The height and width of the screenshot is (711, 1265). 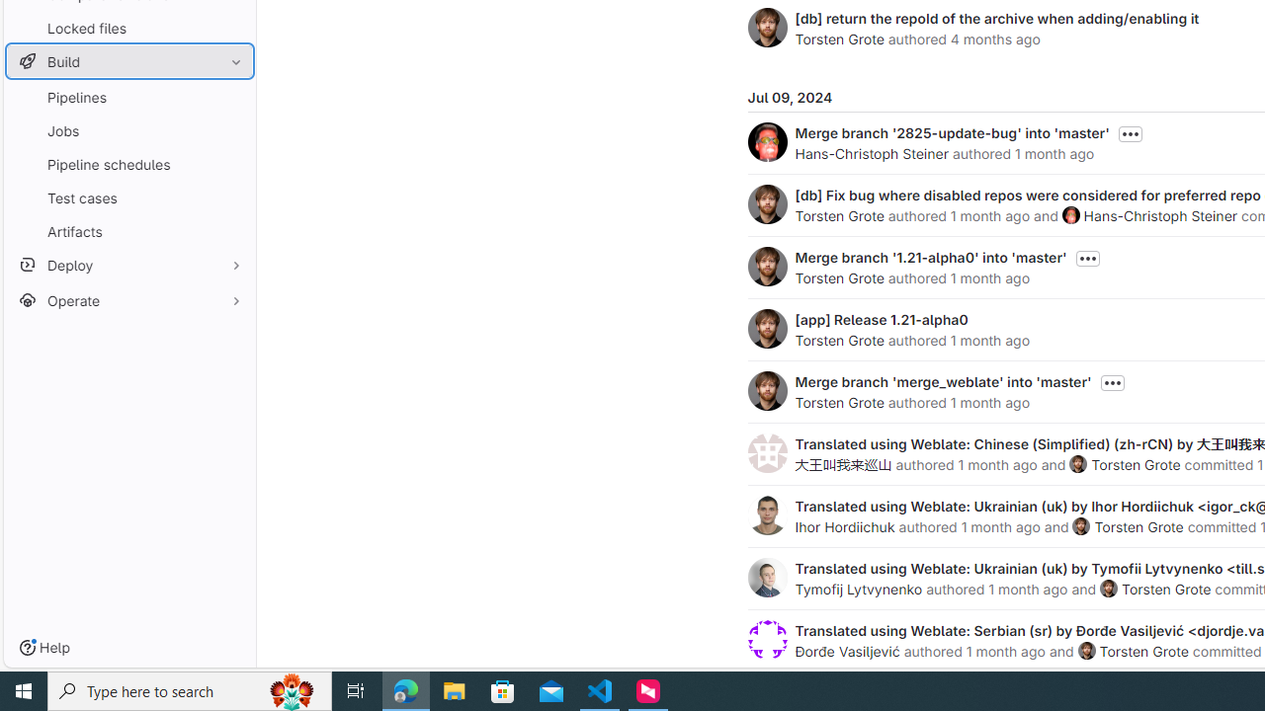 I want to click on Hans-Christoph Steiner, so click(x=1160, y=215).